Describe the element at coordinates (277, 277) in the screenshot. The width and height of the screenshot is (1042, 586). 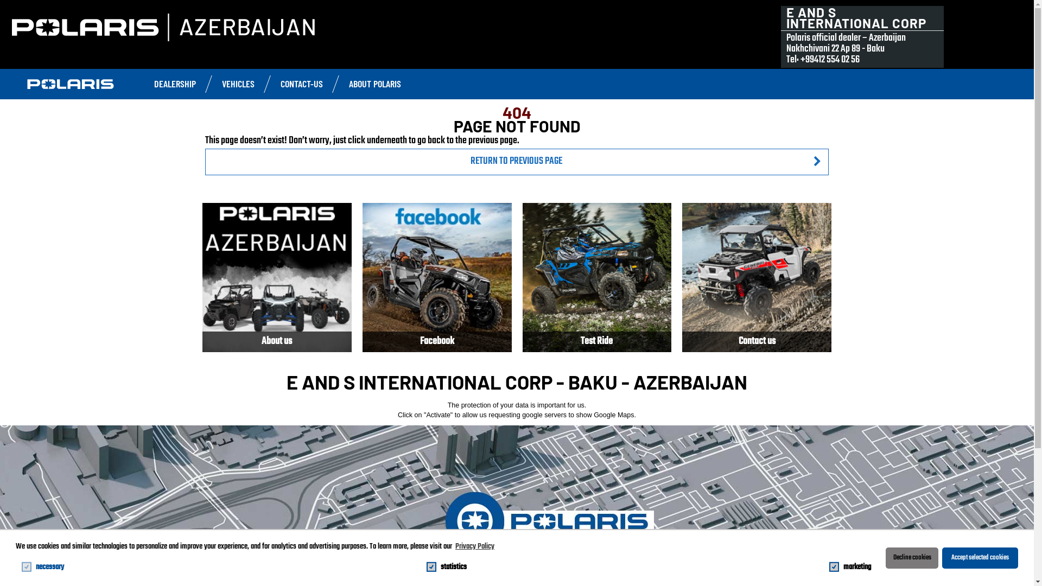
I see `About us` at that location.